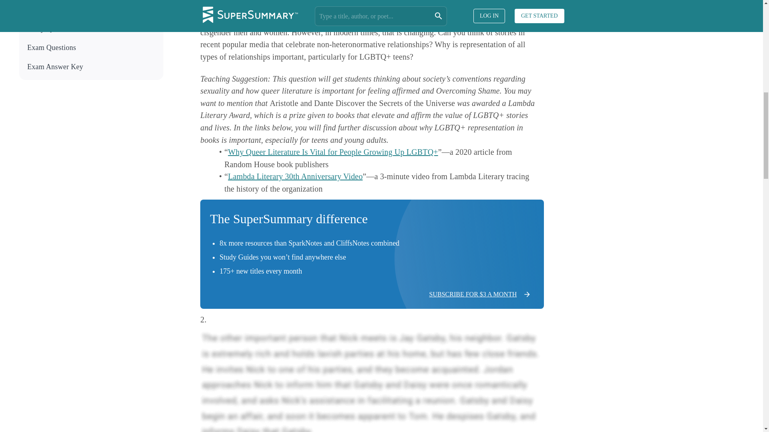 Image resolution: width=769 pixels, height=432 pixels. What do you see at coordinates (92, 29) in the screenshot?
I see `Essay Questions` at bounding box center [92, 29].